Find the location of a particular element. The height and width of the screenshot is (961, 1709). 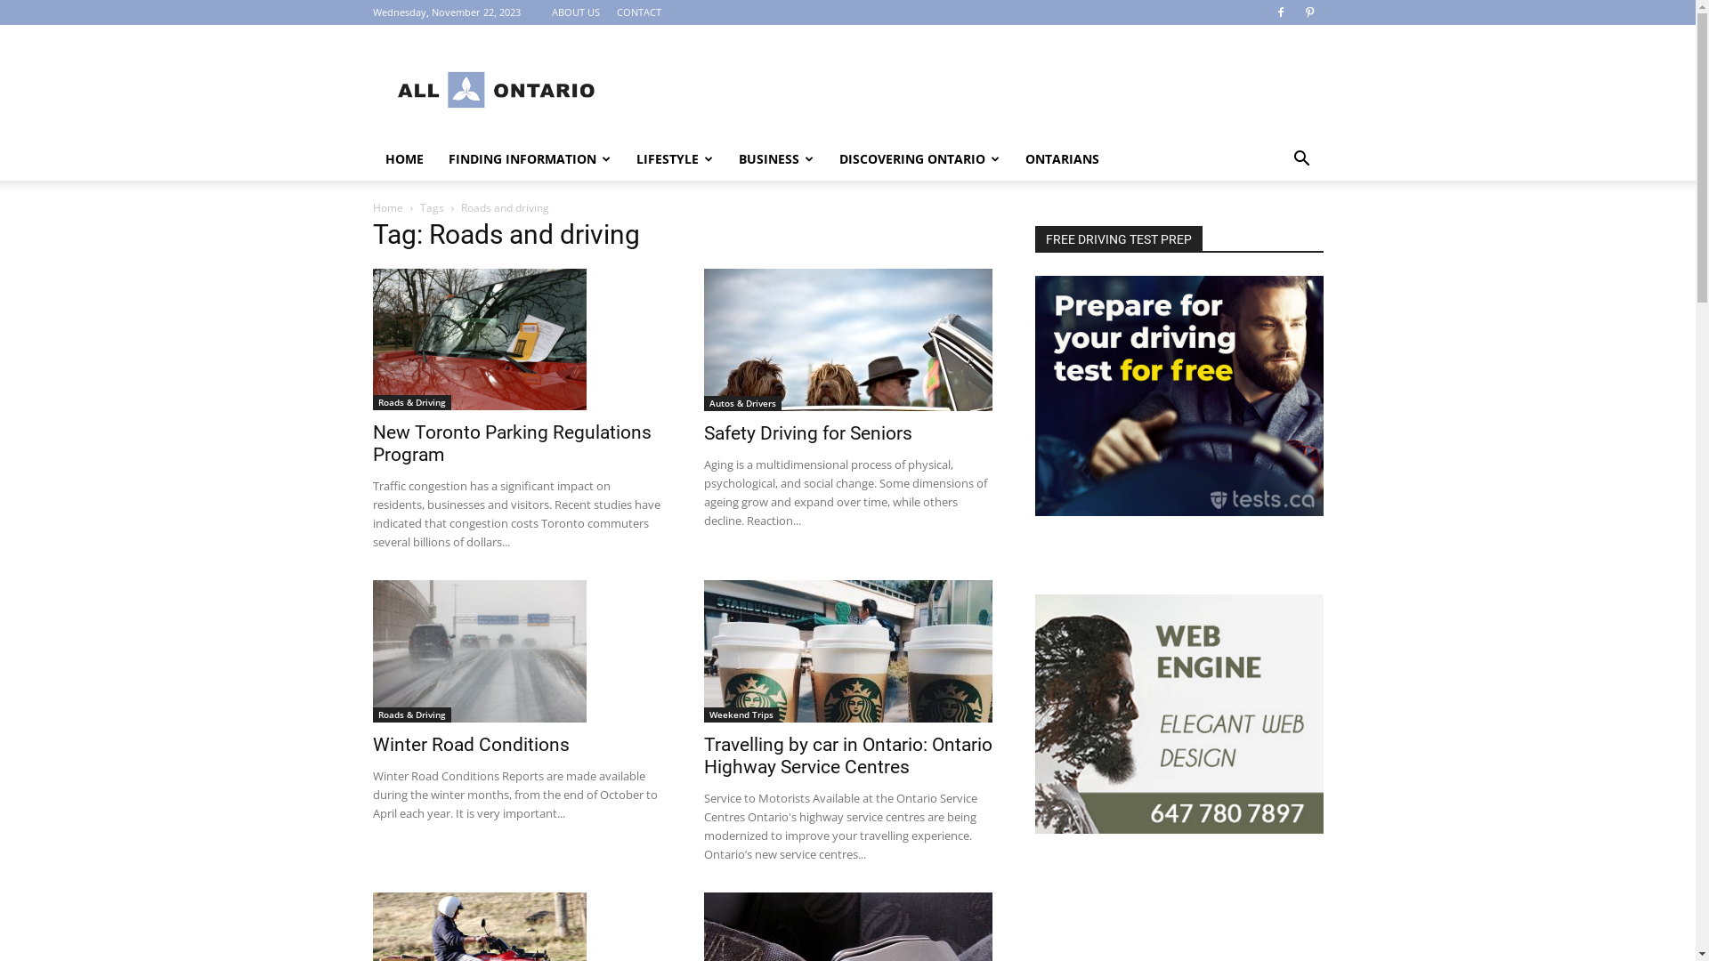

Facebook is located at coordinates (1281, 12).